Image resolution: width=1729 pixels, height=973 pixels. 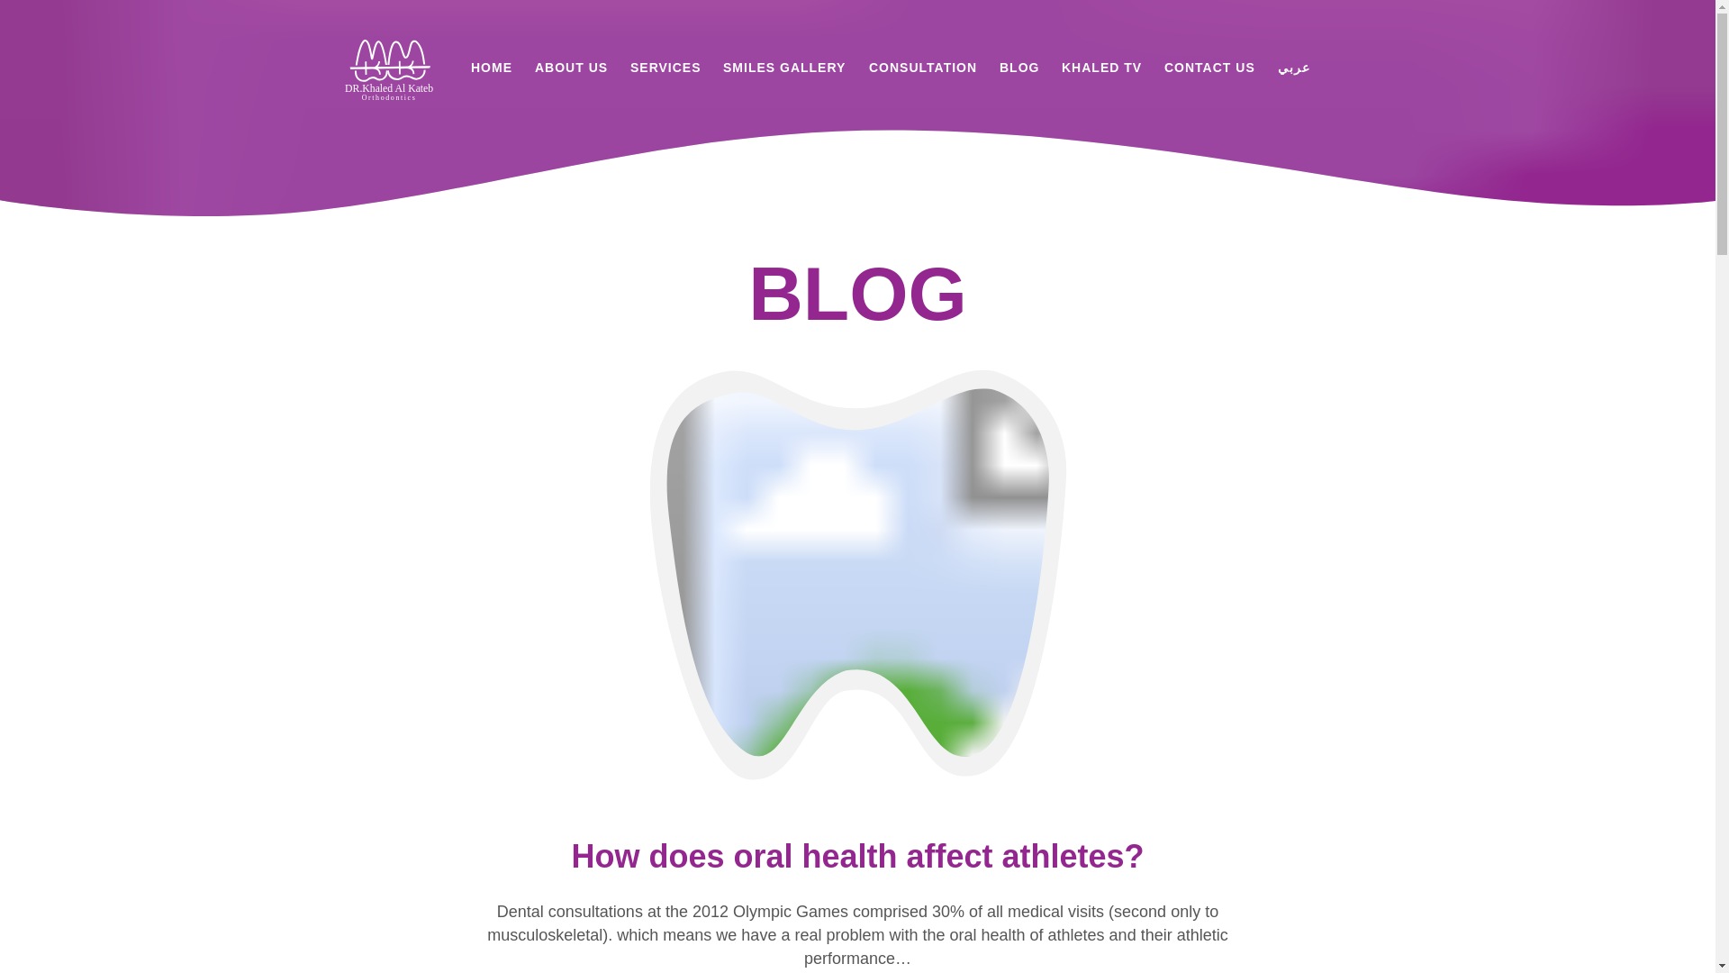 What do you see at coordinates (922, 67) in the screenshot?
I see `CONSULTATION` at bounding box center [922, 67].